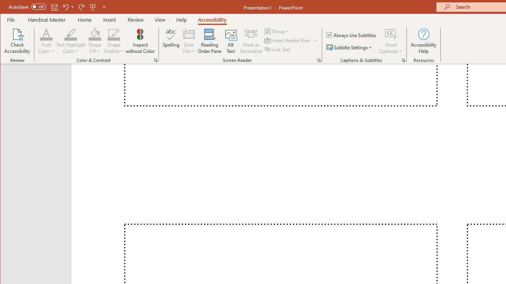  What do you see at coordinates (278, 31) in the screenshot?
I see `Group` at bounding box center [278, 31].